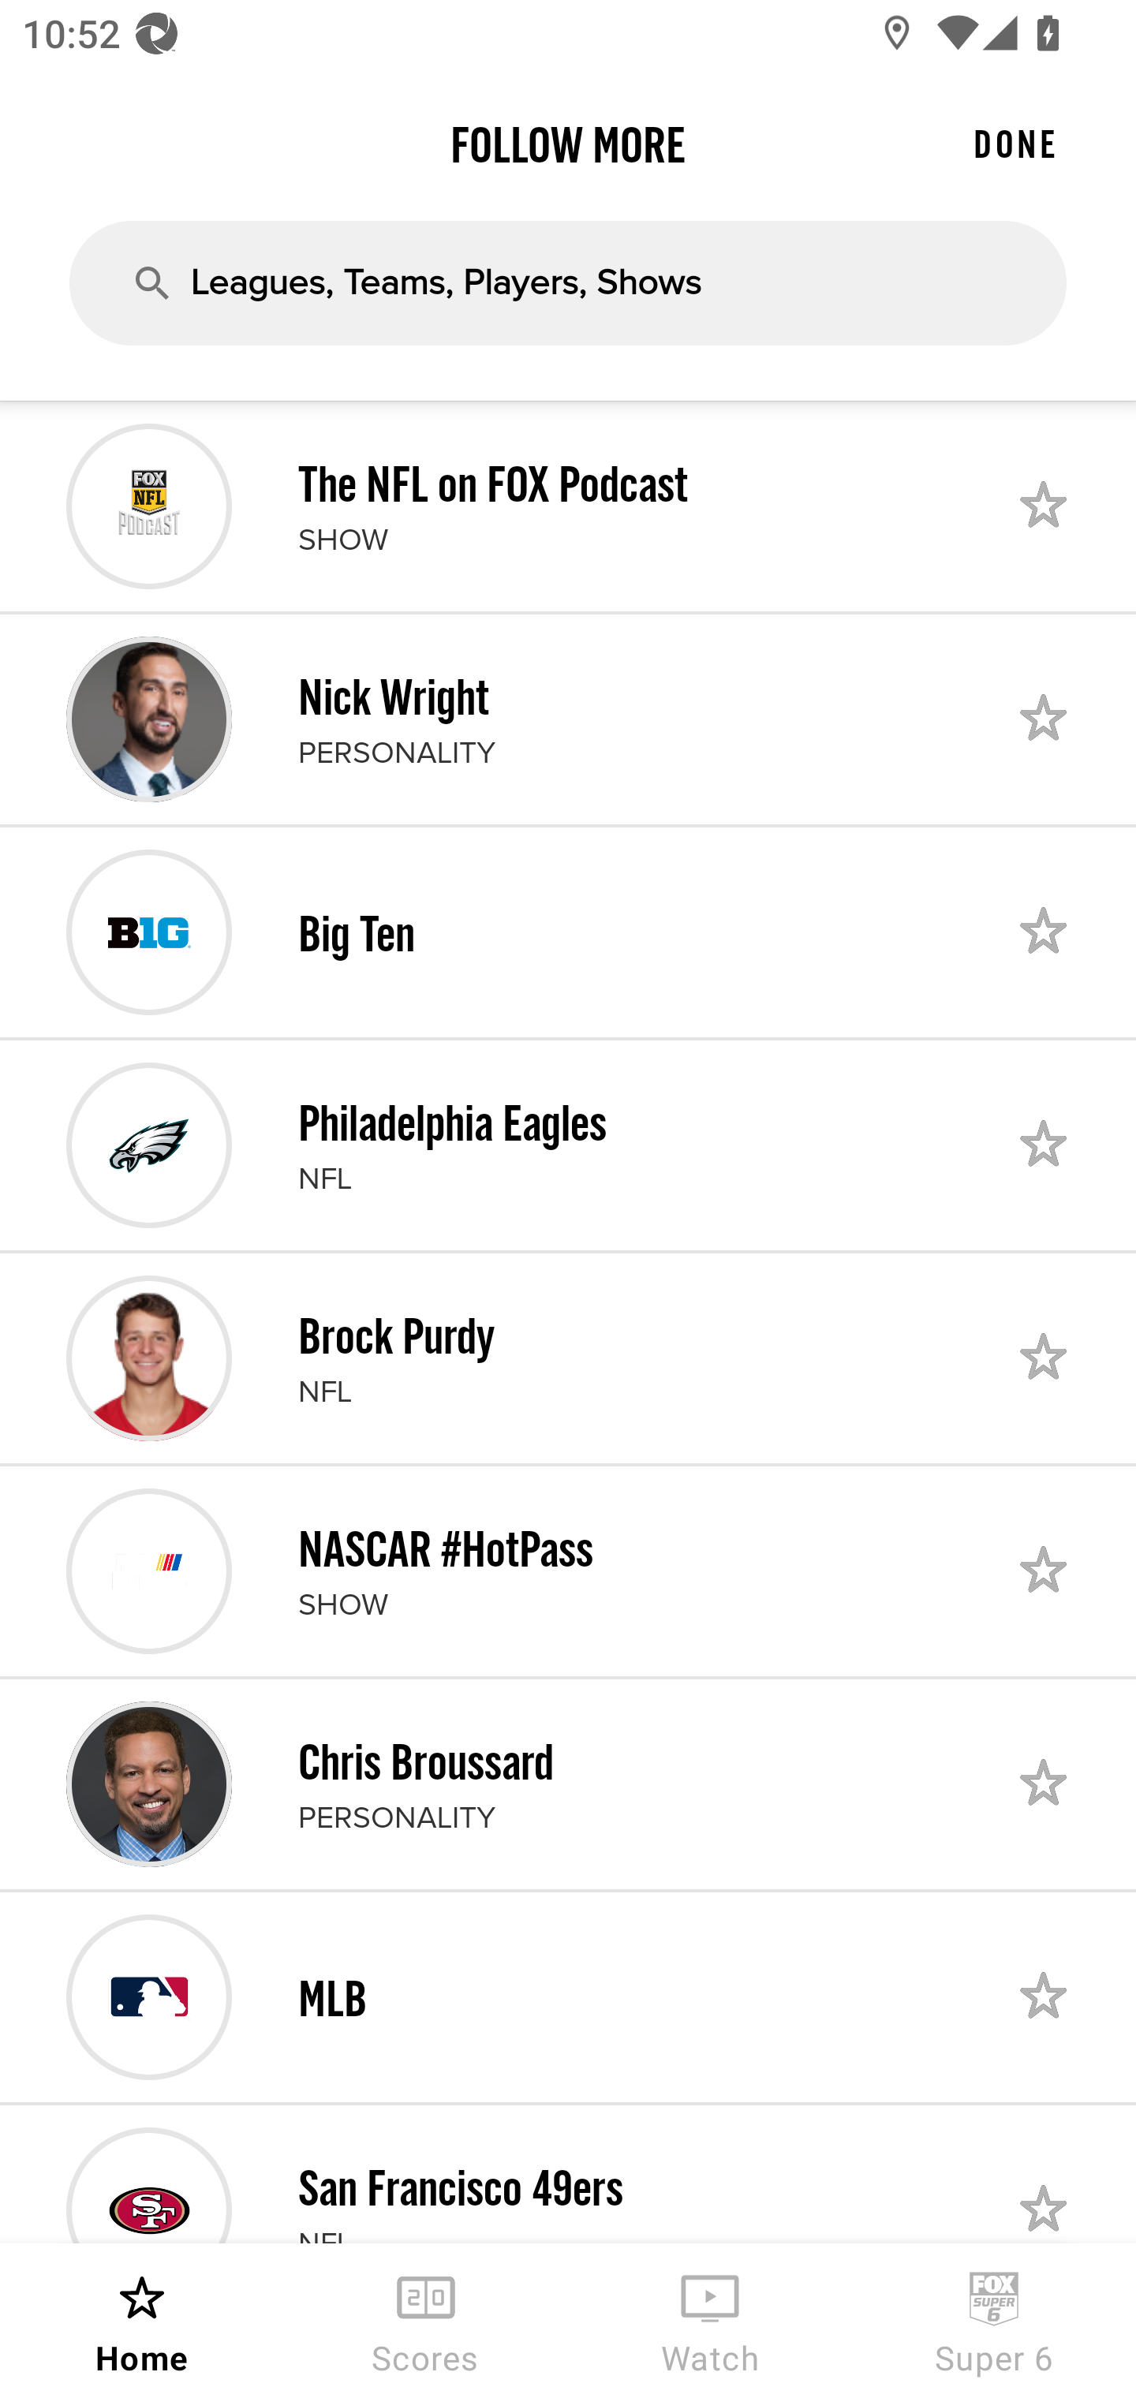 Image resolution: width=1136 pixels, height=2398 pixels. What do you see at coordinates (568, 282) in the screenshot?
I see `Leagues, Teams, Players, Shows` at bounding box center [568, 282].